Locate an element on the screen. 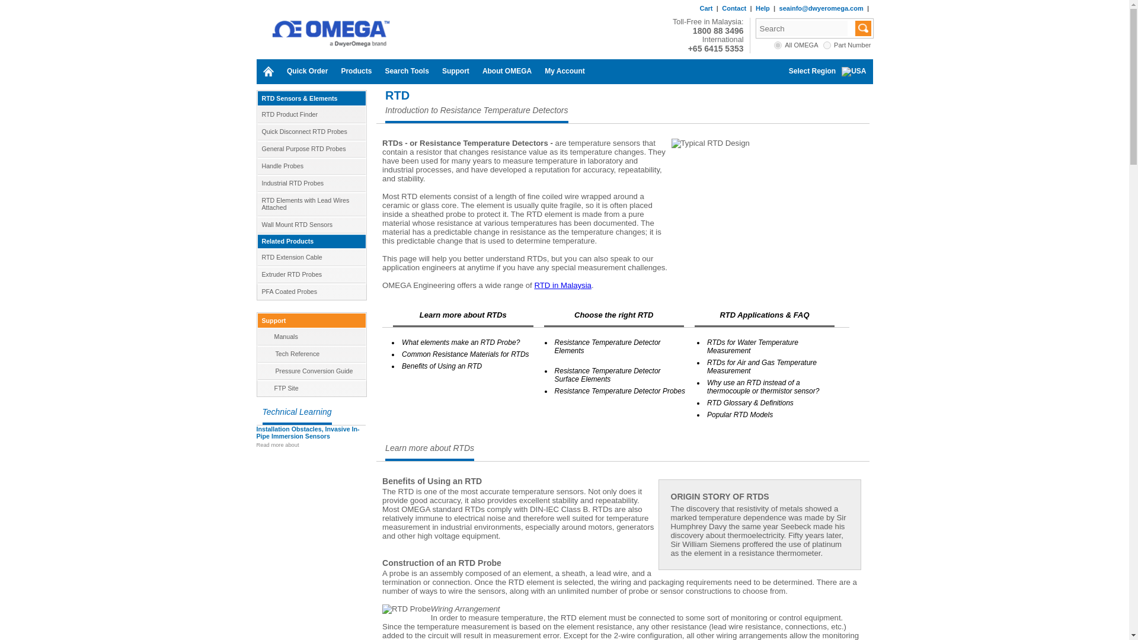 The width and height of the screenshot is (1138, 640). Search Tools is located at coordinates (406, 71).